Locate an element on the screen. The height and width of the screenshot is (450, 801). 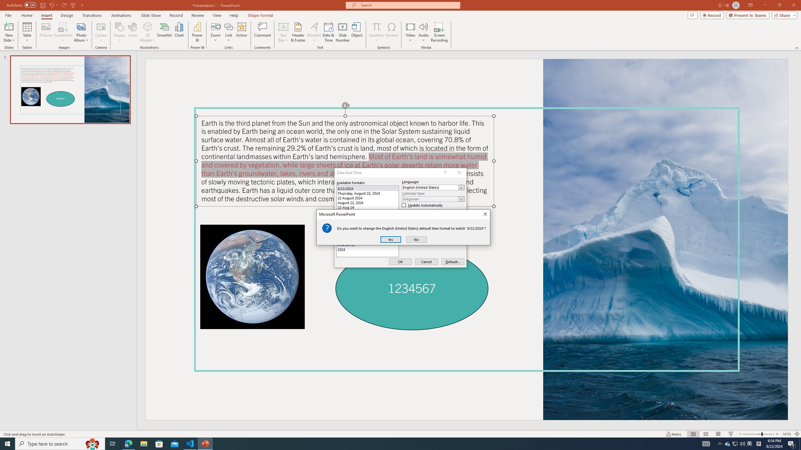
View is located at coordinates (217, 15).